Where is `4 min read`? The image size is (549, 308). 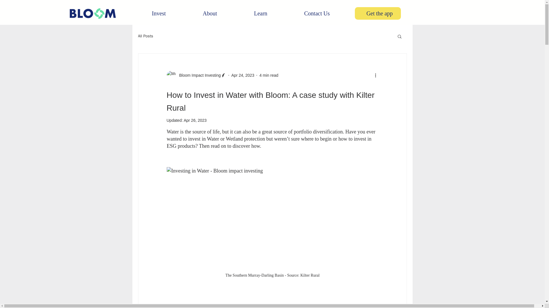
4 min read is located at coordinates (269, 75).